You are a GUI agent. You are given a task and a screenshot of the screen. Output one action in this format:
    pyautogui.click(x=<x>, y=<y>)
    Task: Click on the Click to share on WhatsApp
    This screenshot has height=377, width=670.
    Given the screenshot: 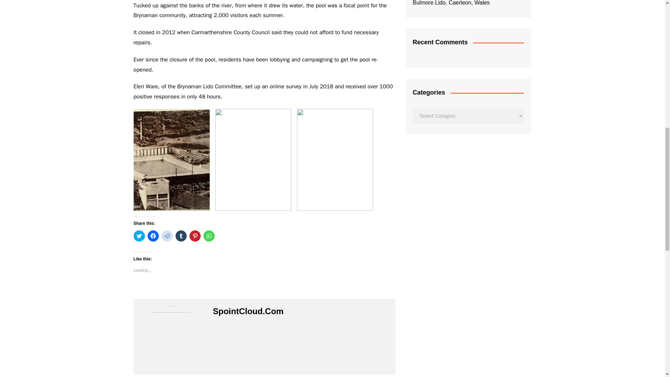 What is the action you would take?
    pyautogui.click(x=209, y=236)
    